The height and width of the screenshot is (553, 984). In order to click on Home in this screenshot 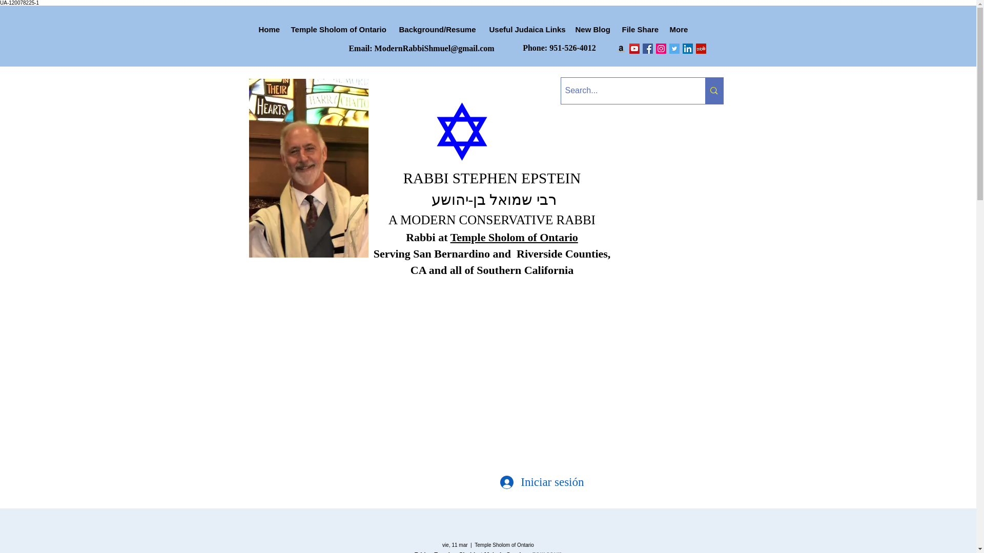, I will do `click(269, 30)`.